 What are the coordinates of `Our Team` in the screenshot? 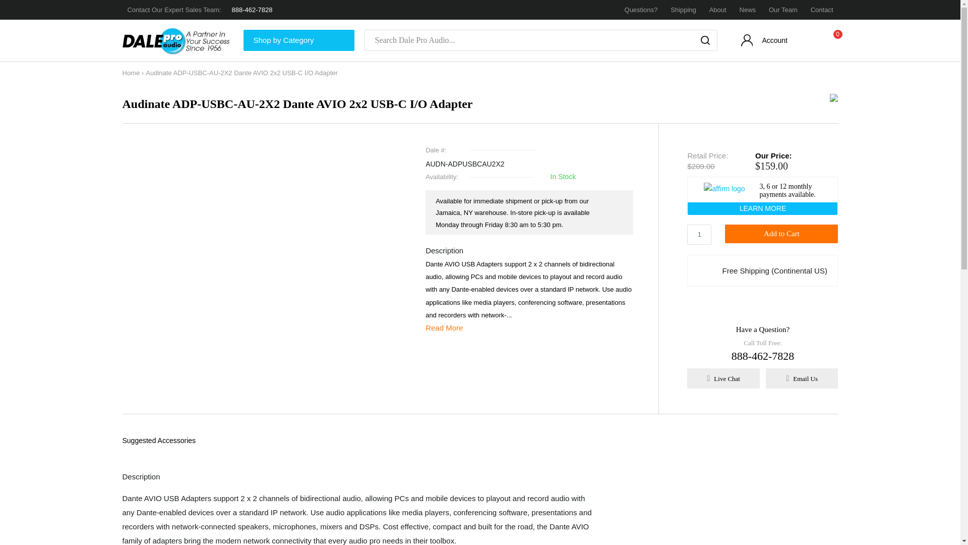 It's located at (783, 10).